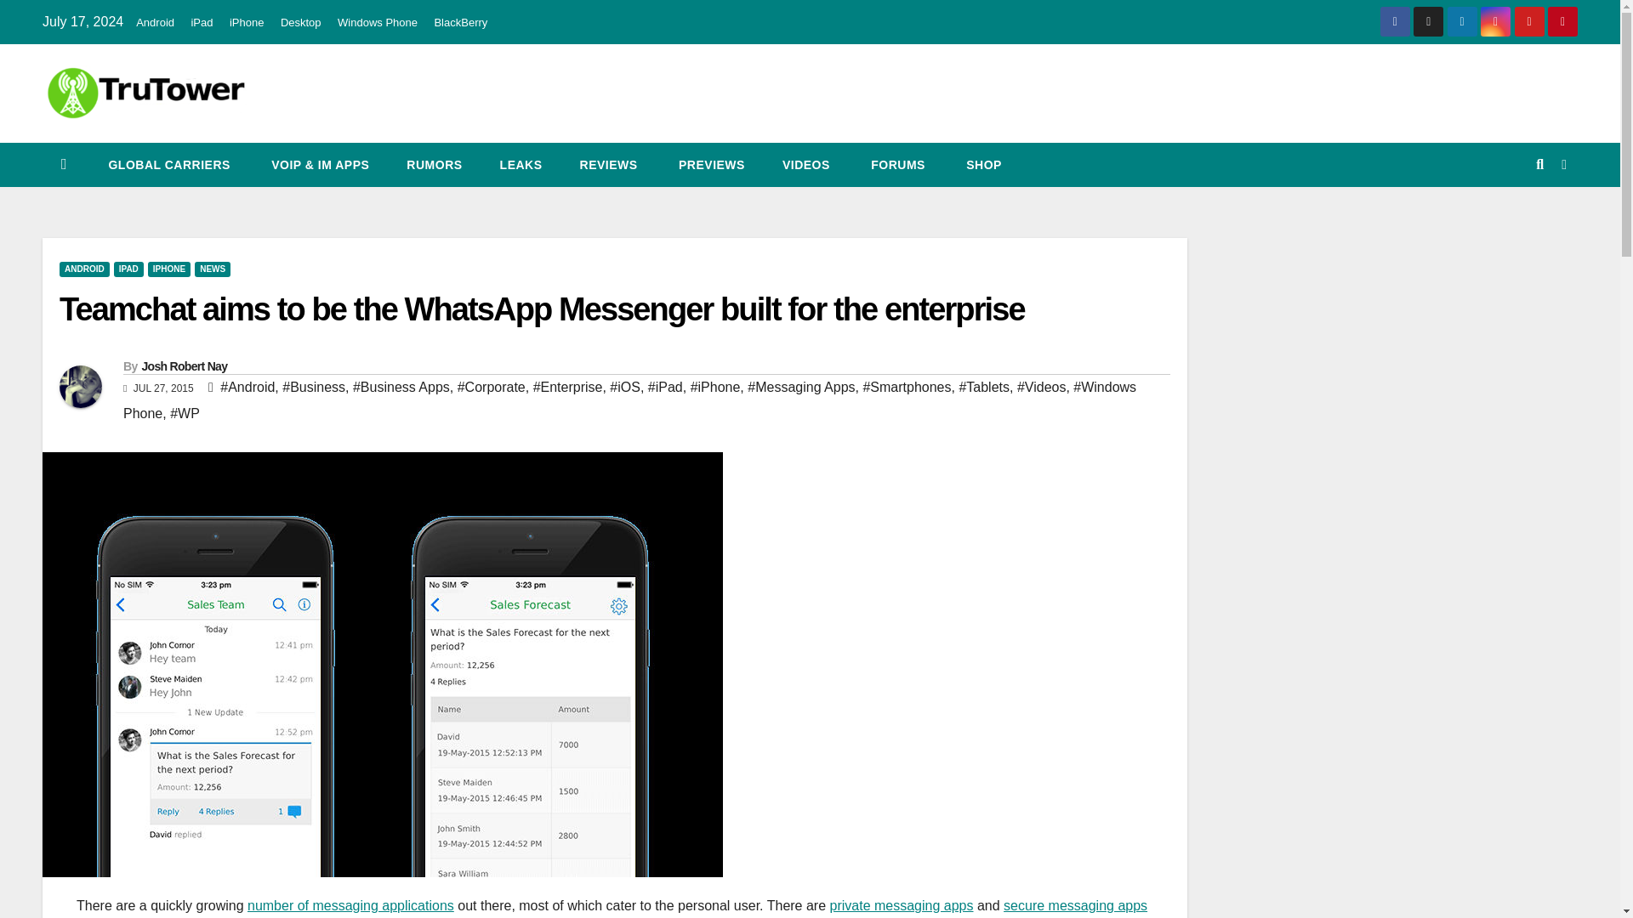 Image resolution: width=1633 pixels, height=918 pixels. What do you see at coordinates (83, 269) in the screenshot?
I see `ANDROID` at bounding box center [83, 269].